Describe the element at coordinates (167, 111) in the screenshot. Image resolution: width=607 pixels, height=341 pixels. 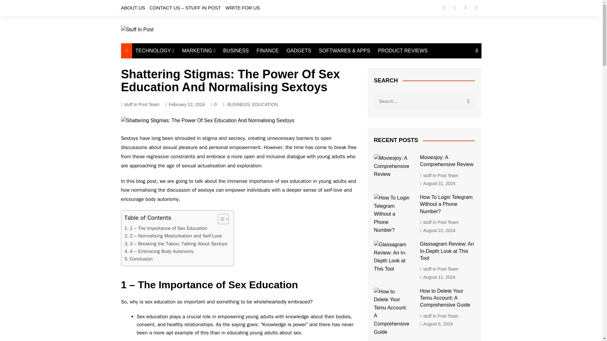
I see `BIG DATA` at that location.